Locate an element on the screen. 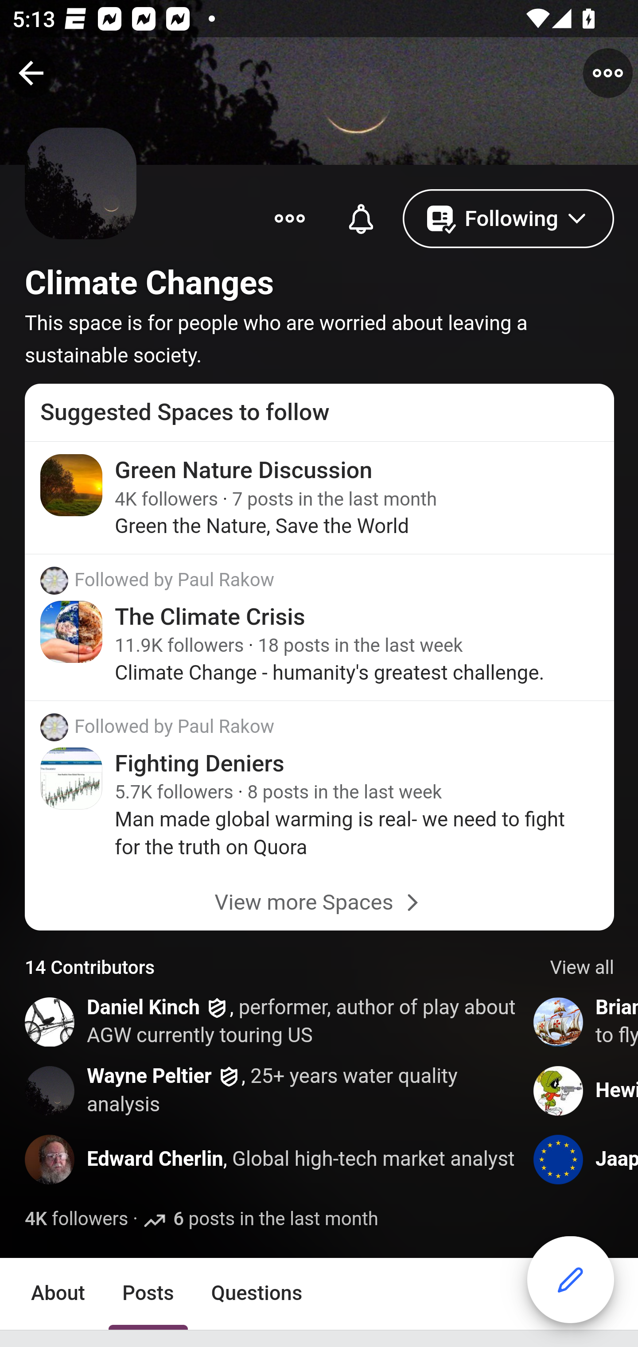 The image size is (638, 1347). Following is located at coordinates (508, 217).